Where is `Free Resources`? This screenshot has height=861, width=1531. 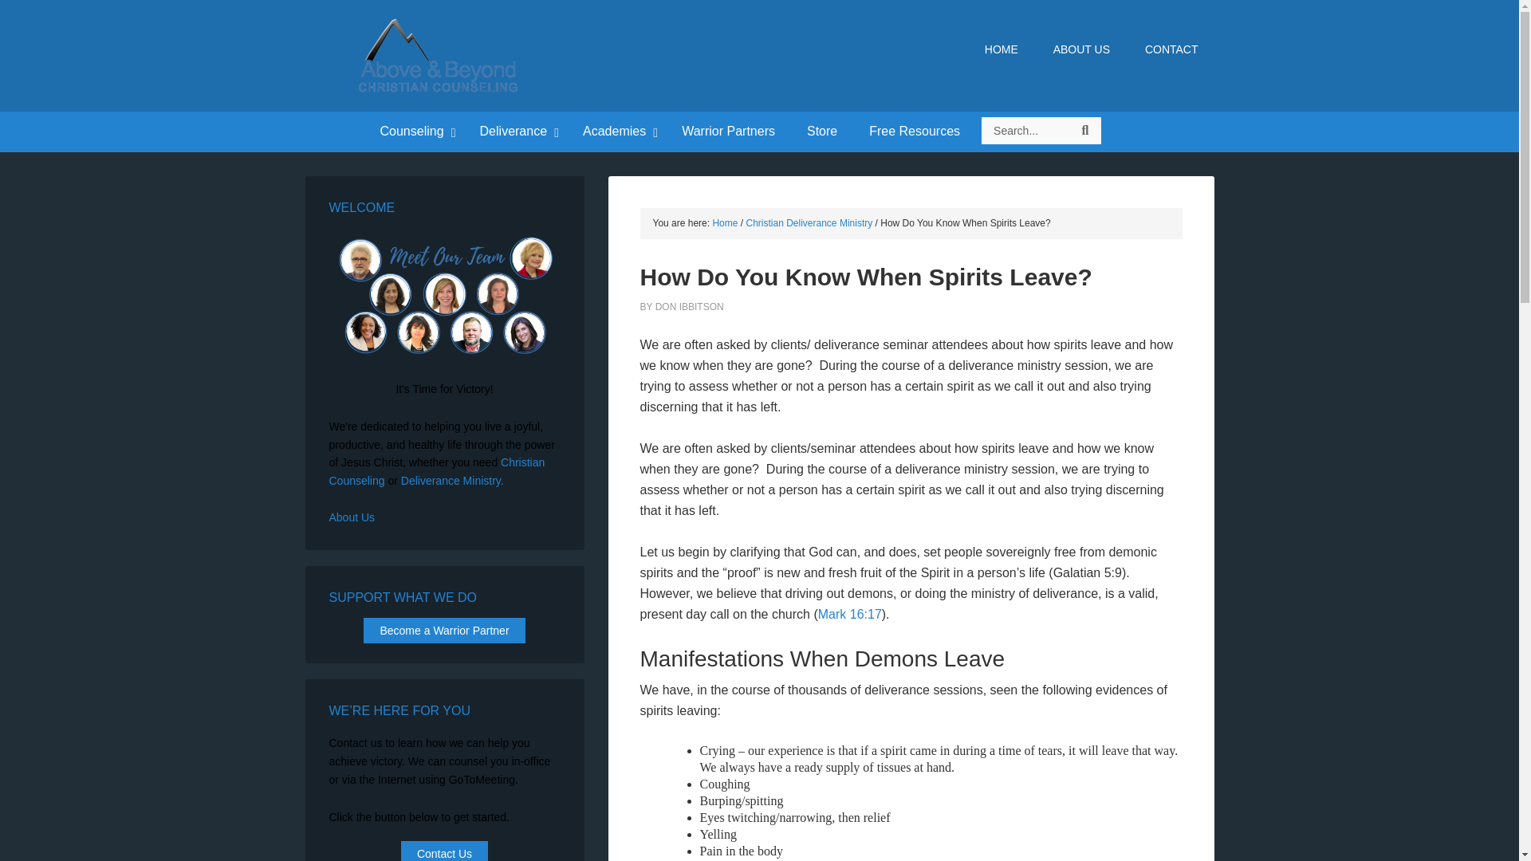
Free Resources is located at coordinates (914, 132).